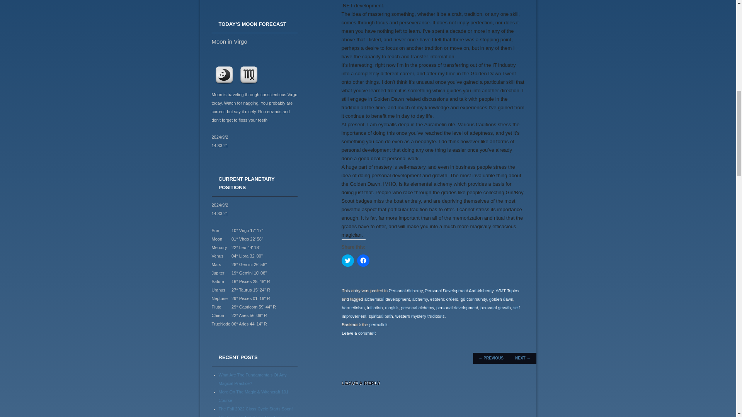 This screenshot has height=417, width=742. I want to click on The Fall 2022 Class Cycle Starts Soon!, so click(256, 409).